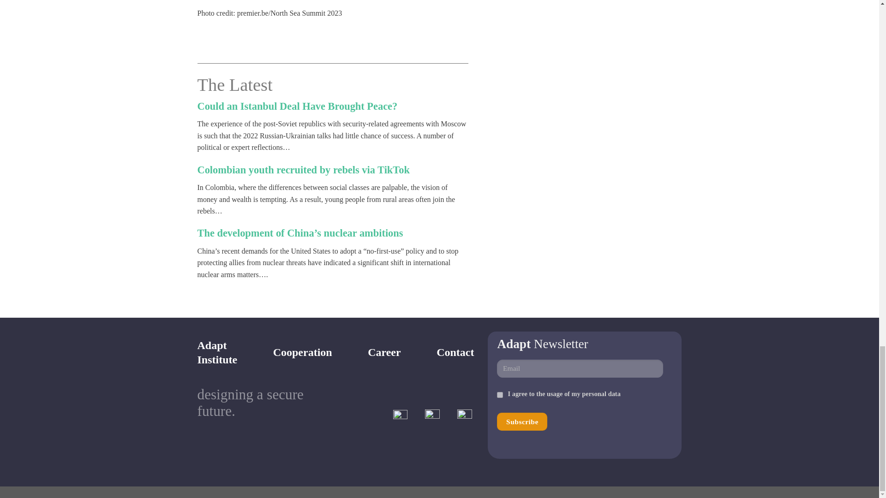  What do you see at coordinates (522, 421) in the screenshot?
I see `Subscribe` at bounding box center [522, 421].